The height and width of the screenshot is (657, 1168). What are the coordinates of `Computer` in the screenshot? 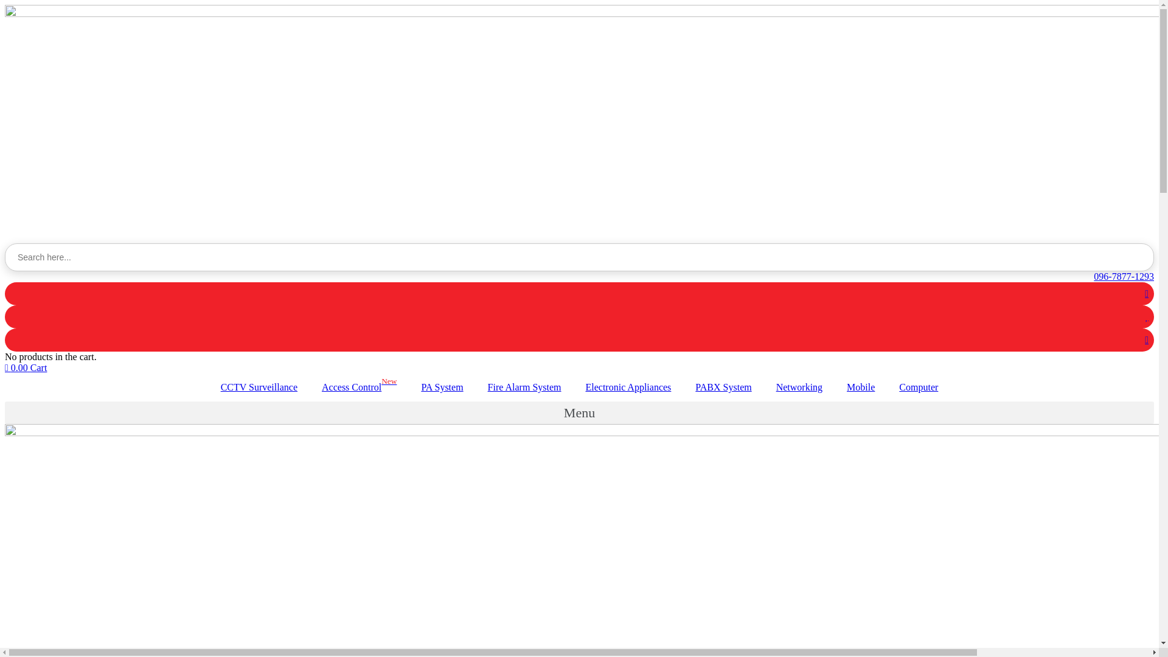 It's located at (919, 388).